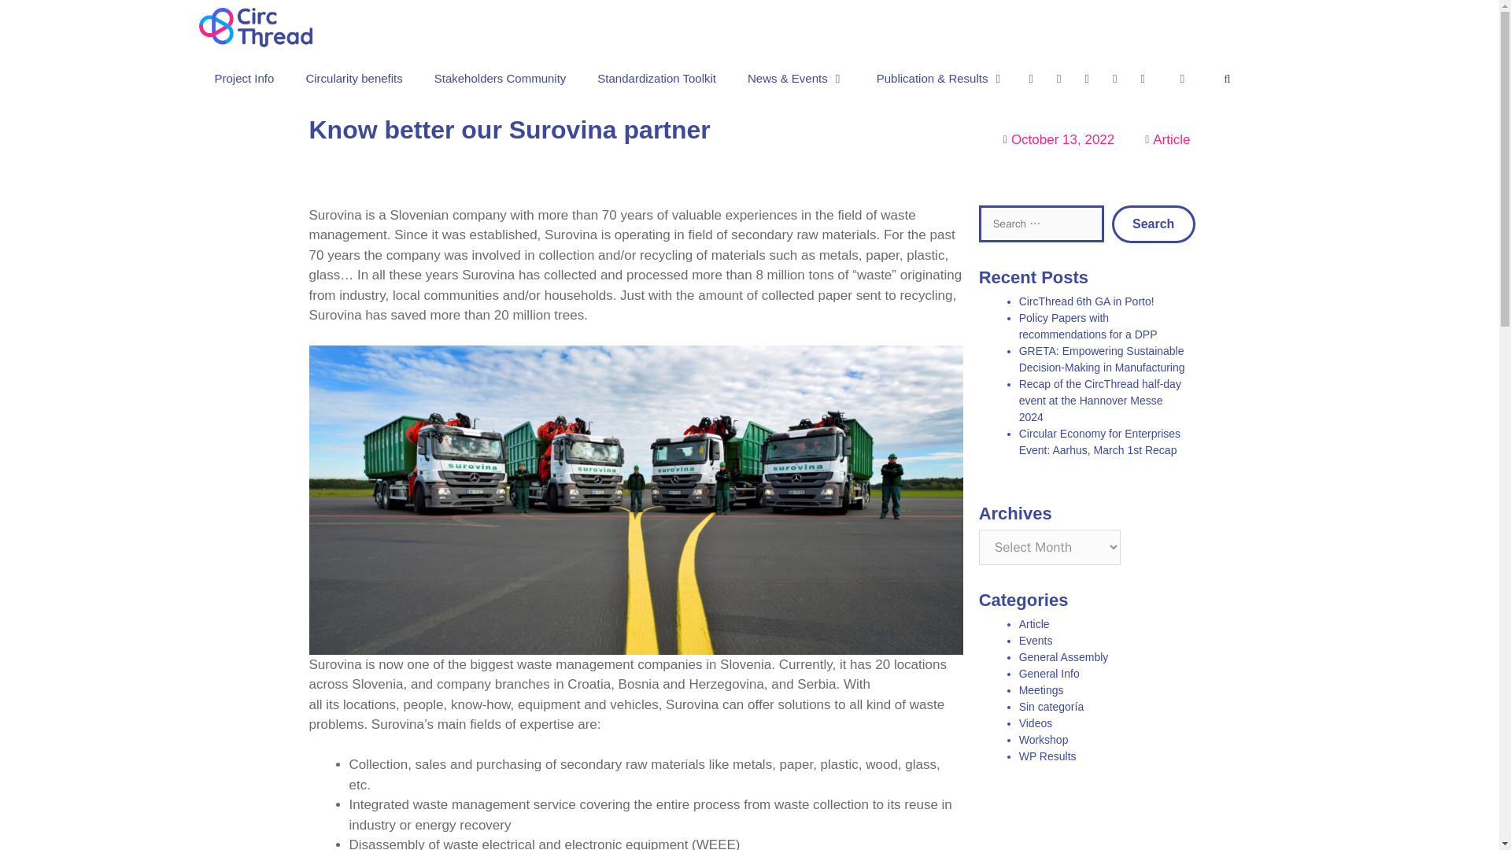 This screenshot has height=850, width=1511. I want to click on Project Info, so click(244, 79).